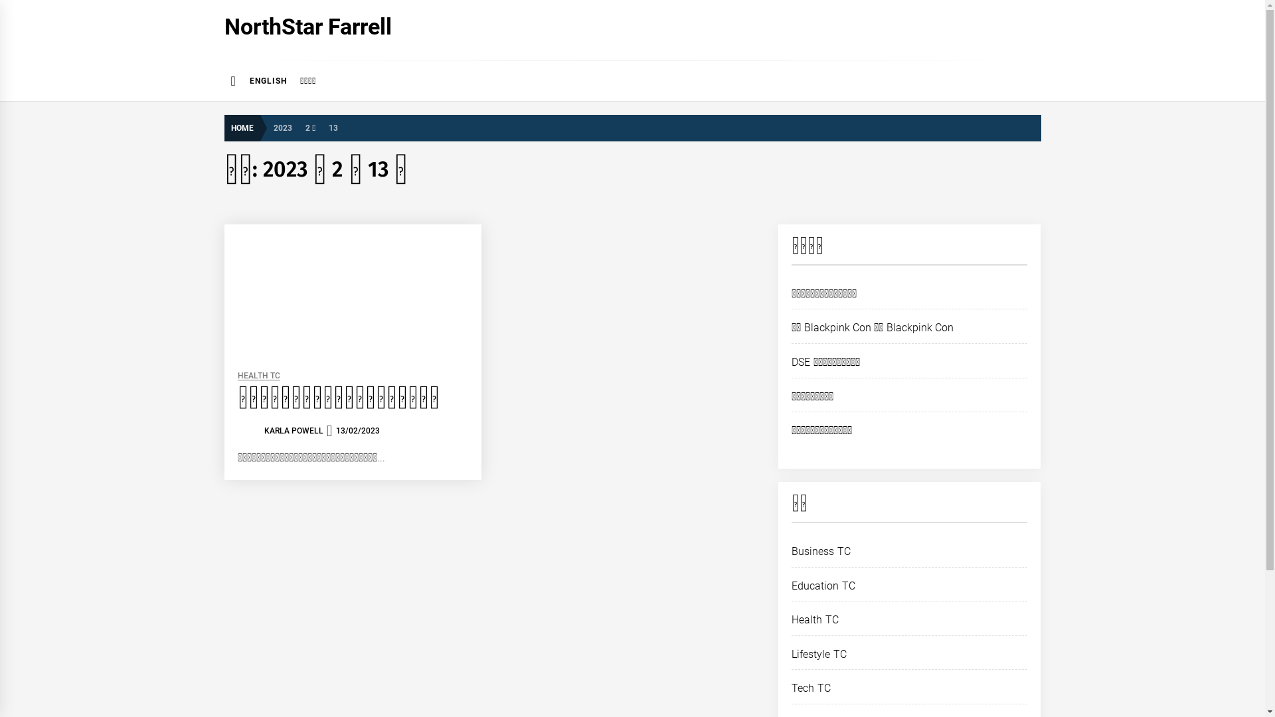 This screenshot has height=717, width=1275. What do you see at coordinates (294, 431) in the screenshot?
I see `KARLA POWELL` at bounding box center [294, 431].